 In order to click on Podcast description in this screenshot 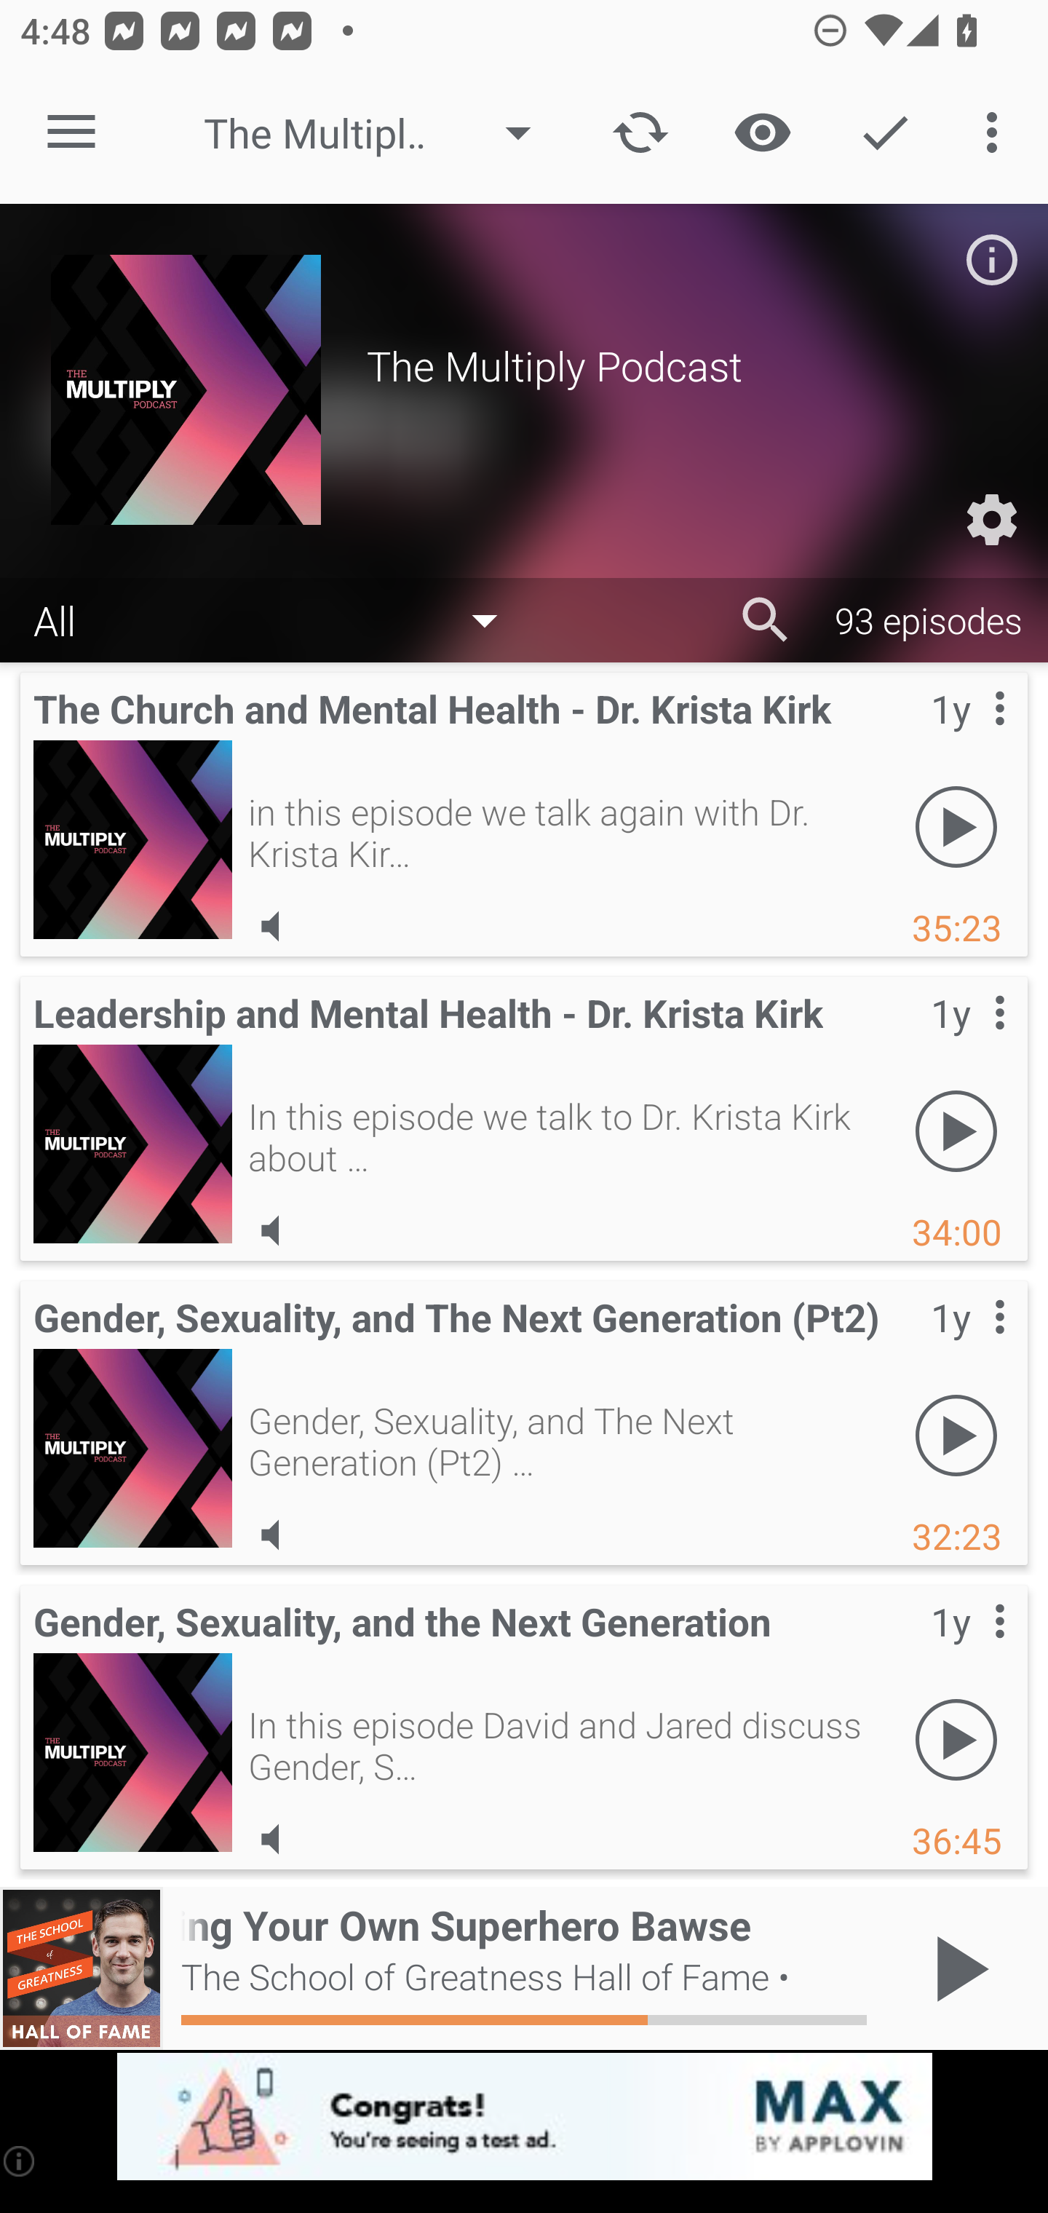, I will do `click(991, 259)`.